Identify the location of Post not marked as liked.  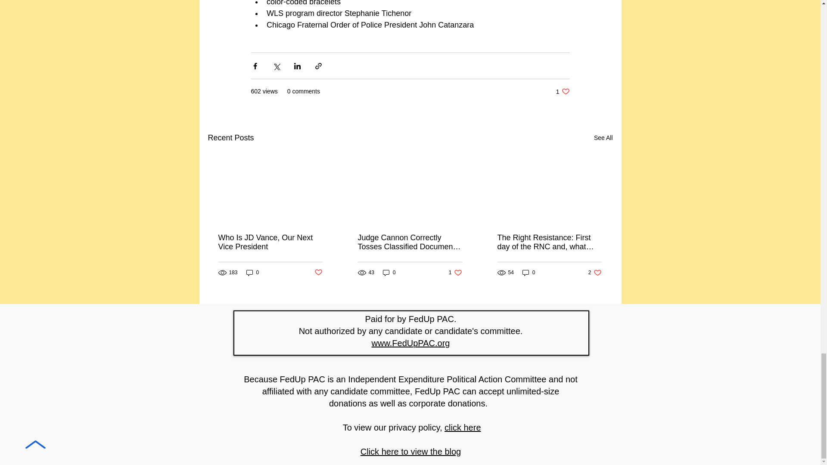
(253, 273).